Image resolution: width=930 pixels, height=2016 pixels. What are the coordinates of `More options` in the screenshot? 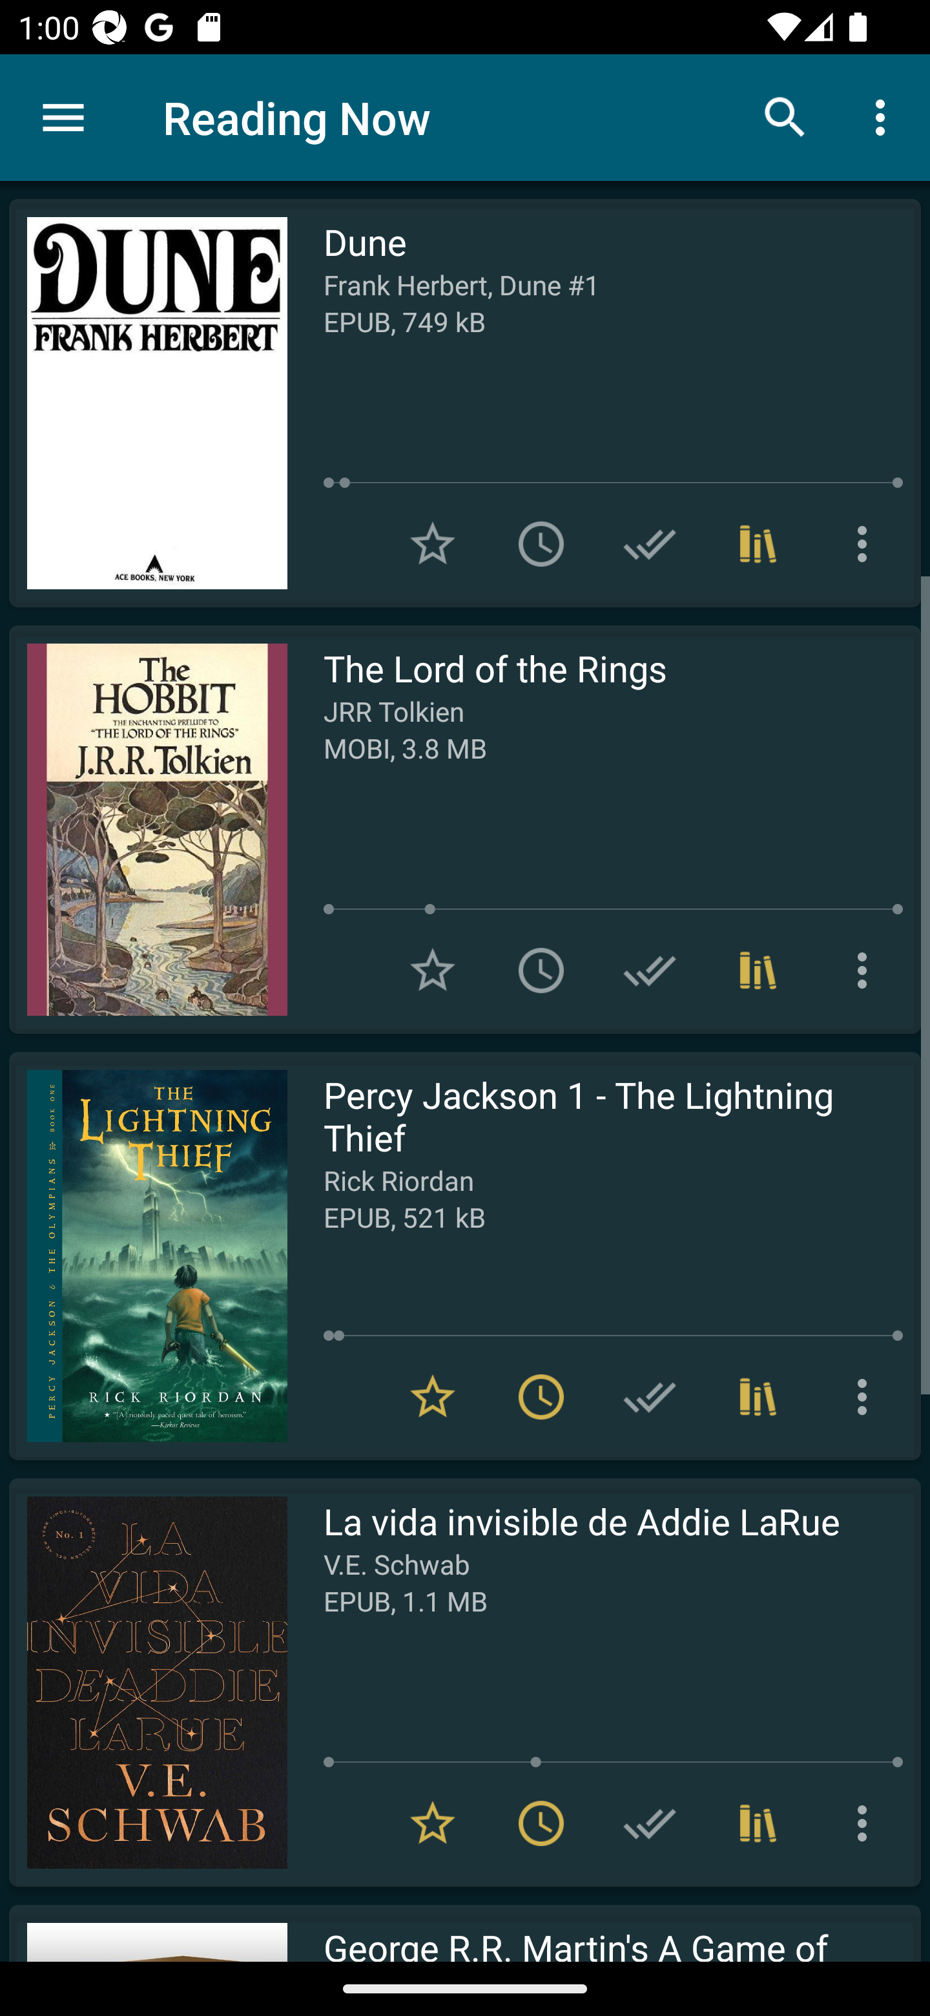 It's located at (867, 544).